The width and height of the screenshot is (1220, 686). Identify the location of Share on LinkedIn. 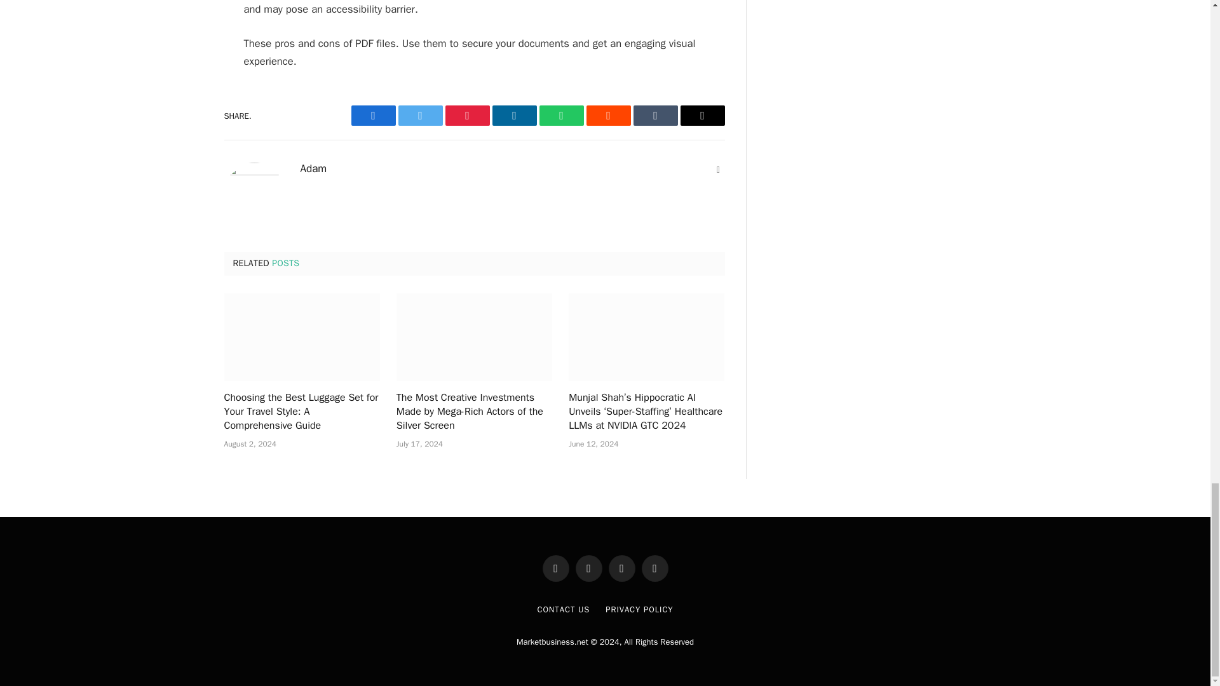
(513, 116).